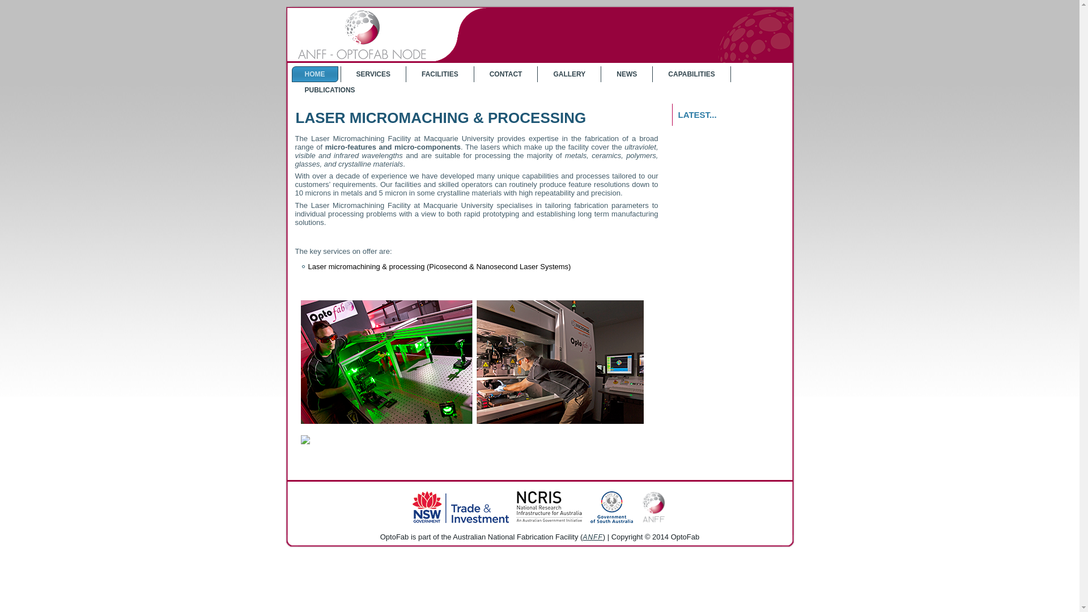 Image resolution: width=1088 pixels, height=612 pixels. Describe the element at coordinates (440, 74) in the screenshot. I see `FACILITIES` at that location.